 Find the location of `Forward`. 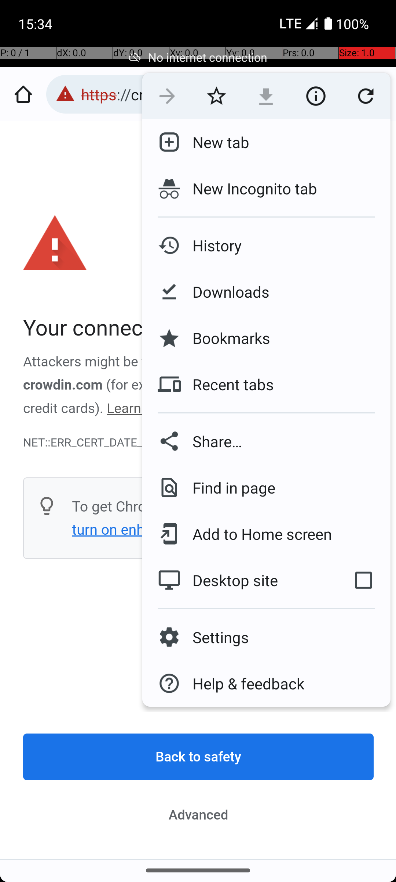

Forward is located at coordinates (167, 96).